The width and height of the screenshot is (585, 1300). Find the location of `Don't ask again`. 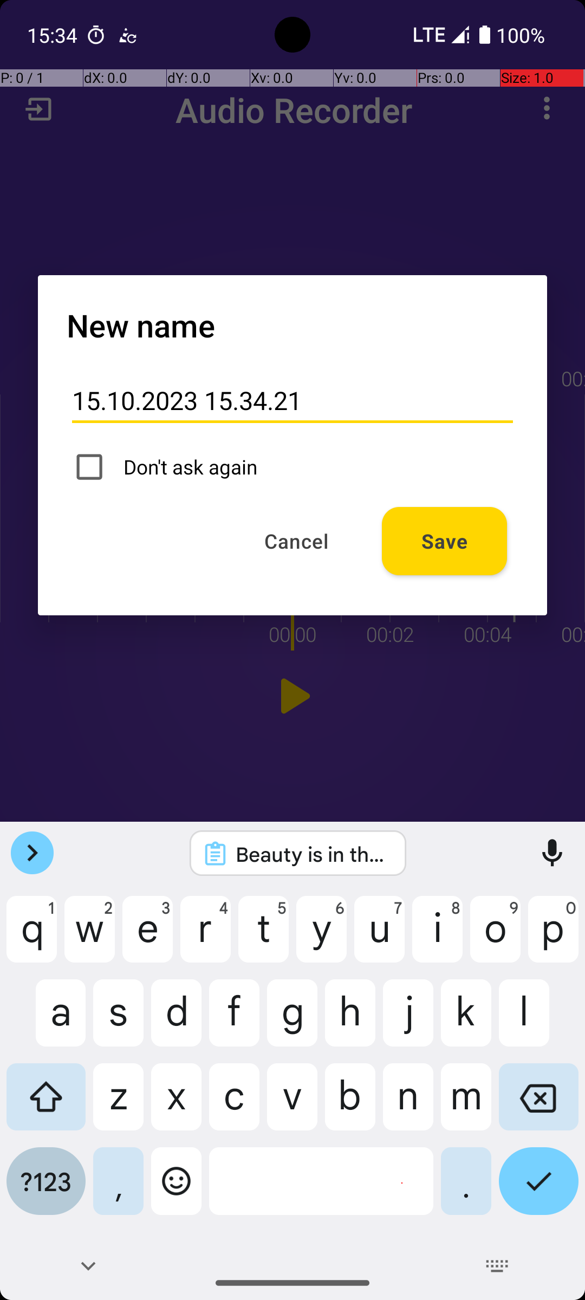

Don't ask again is located at coordinates (292, 467).